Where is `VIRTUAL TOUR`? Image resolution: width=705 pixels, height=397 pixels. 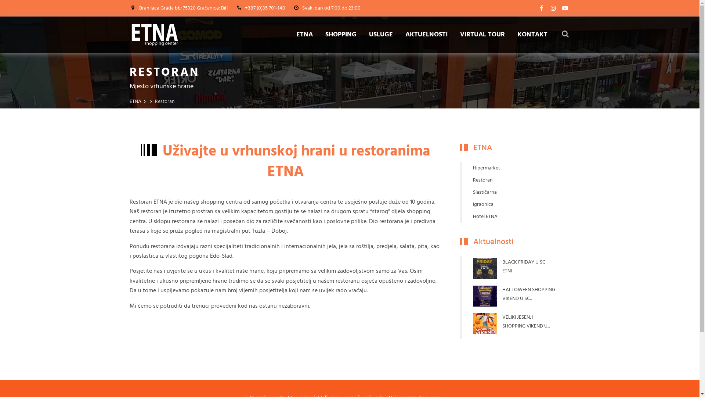
VIRTUAL TOUR is located at coordinates (482, 35).